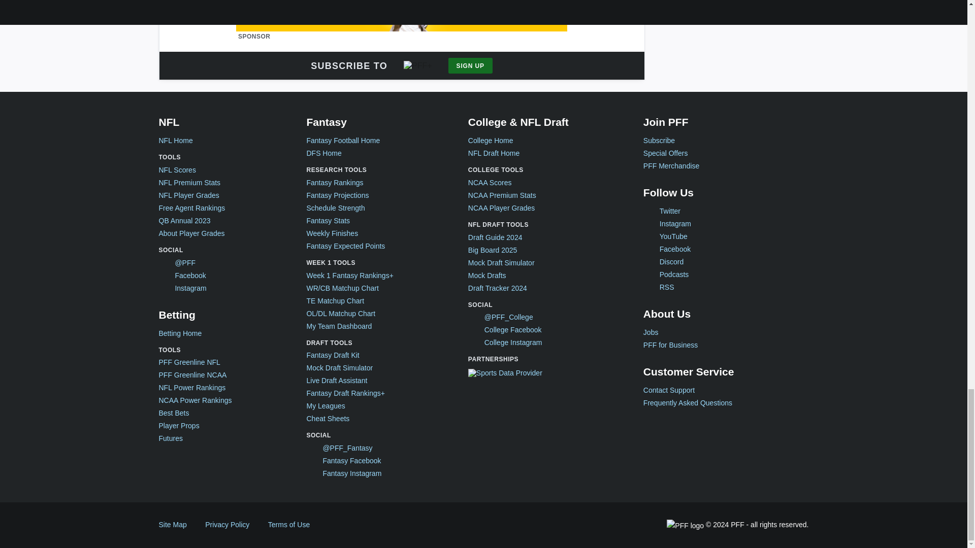  I want to click on NFL Home, so click(175, 141).